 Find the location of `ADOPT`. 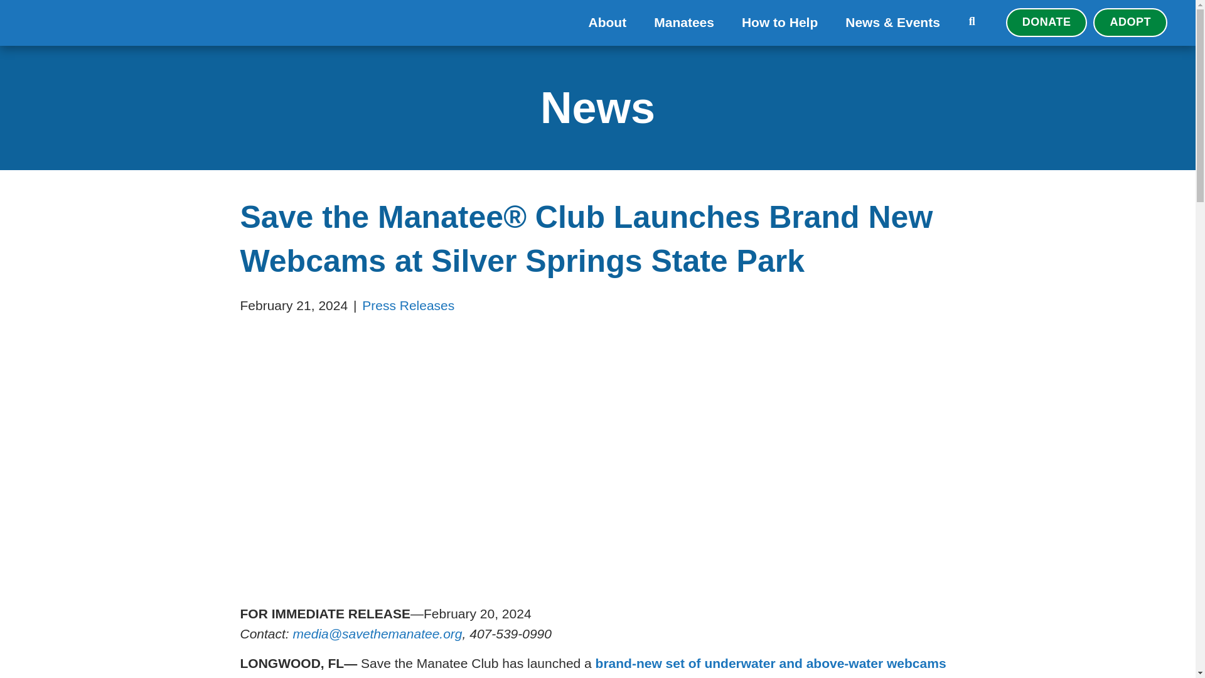

ADOPT is located at coordinates (1130, 23).